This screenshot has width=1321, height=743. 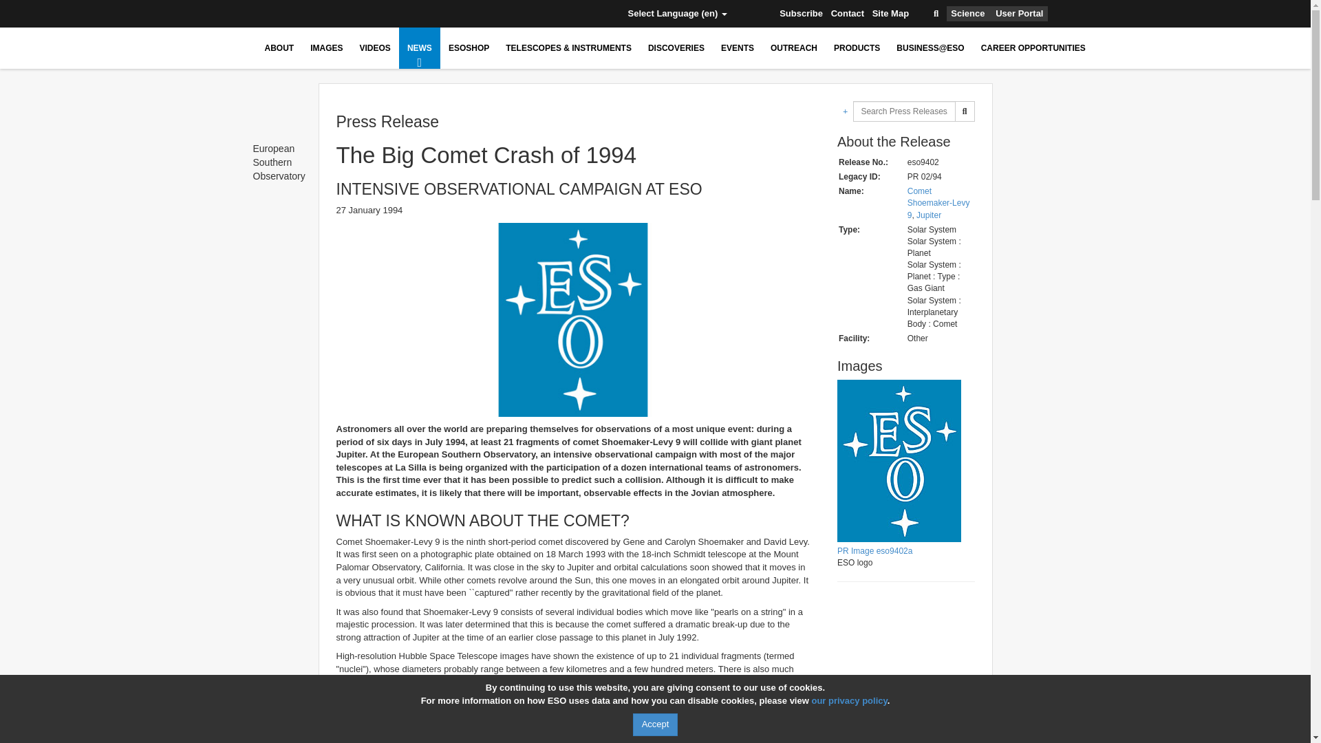 I want to click on Spain, so click(x=517, y=14).